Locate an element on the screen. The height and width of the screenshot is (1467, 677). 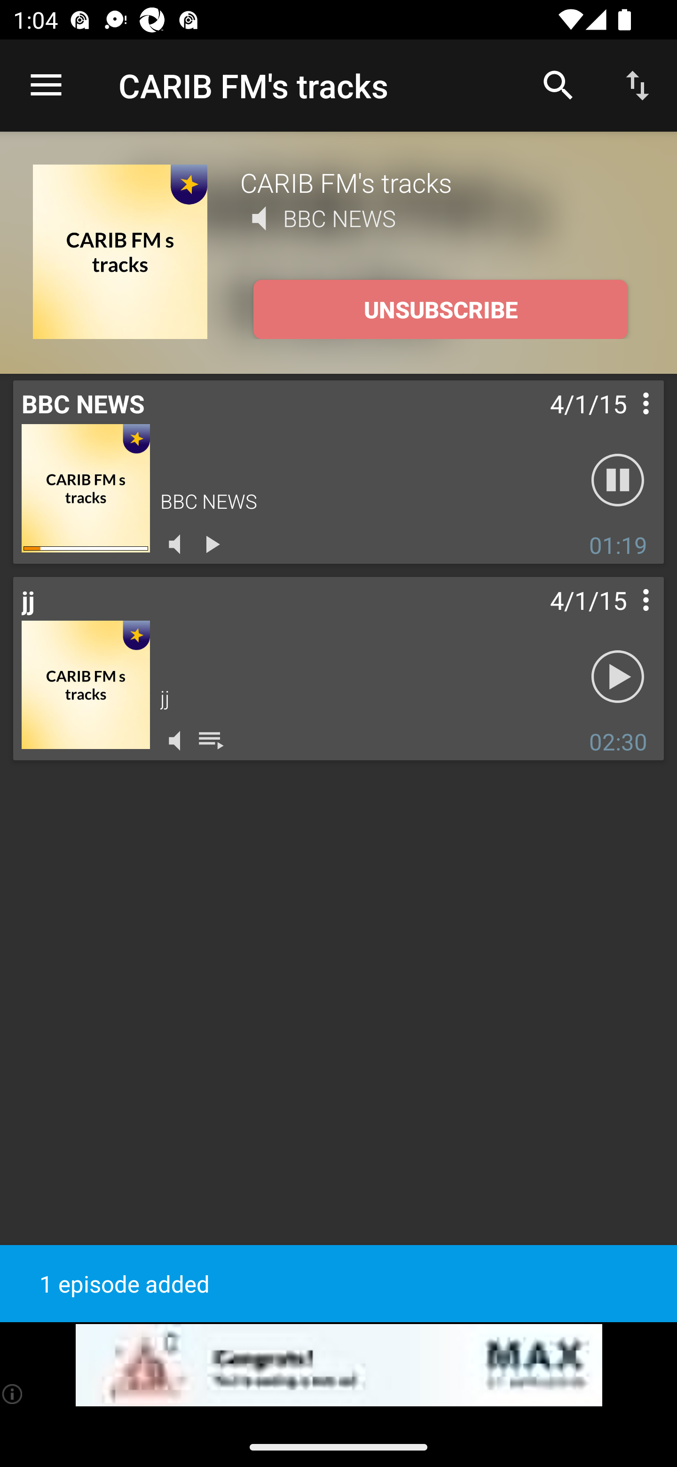
UNSUBSCRIBE is located at coordinates (440, 309).